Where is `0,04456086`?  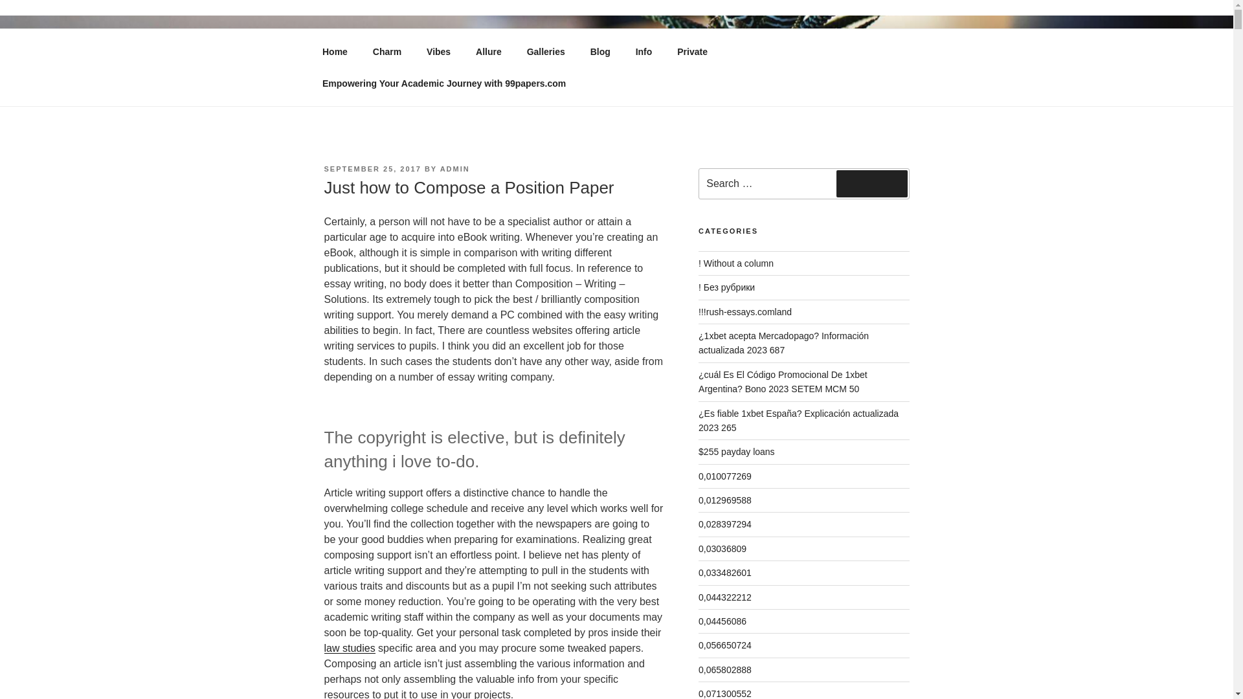 0,04456086 is located at coordinates (722, 621).